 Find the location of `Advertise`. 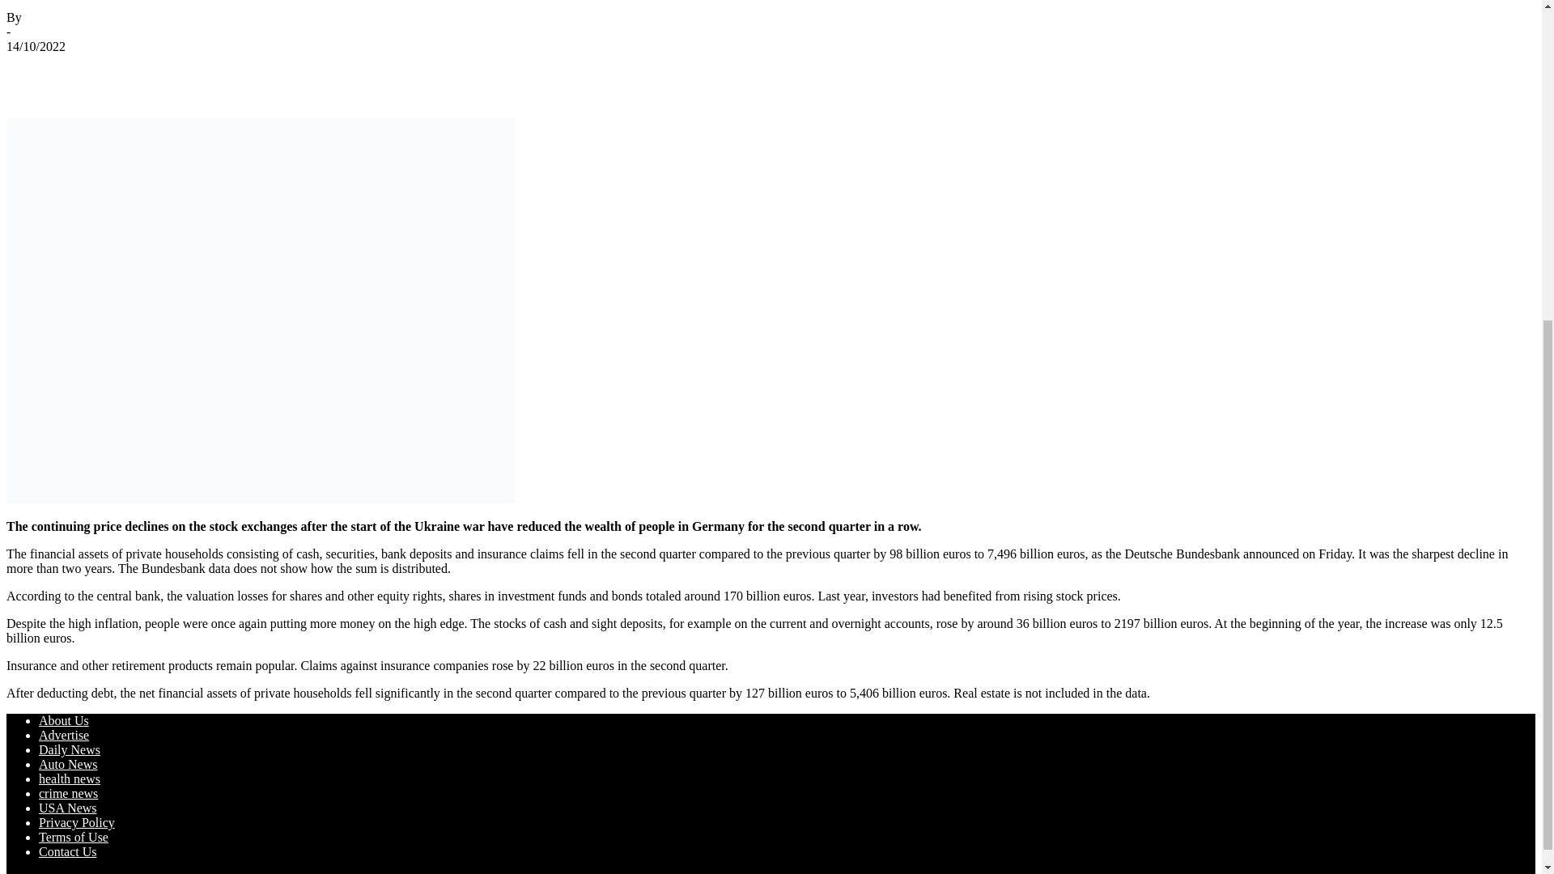

Advertise is located at coordinates (63, 735).